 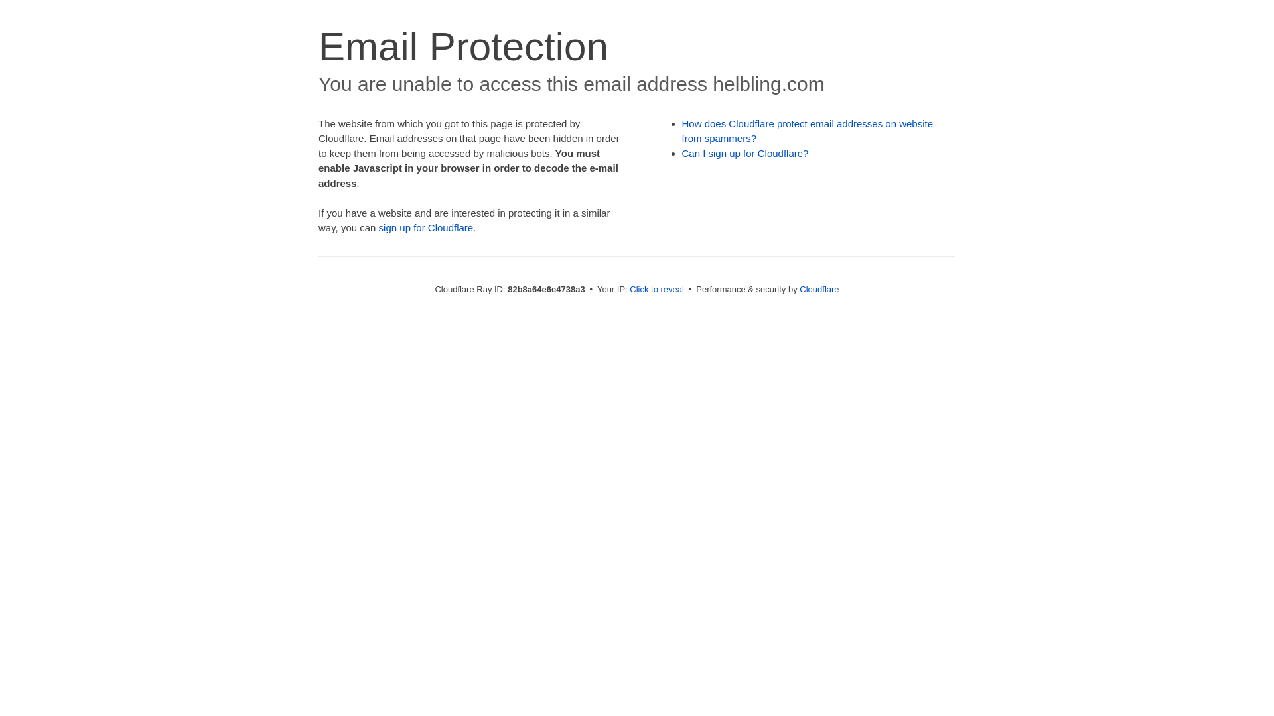 What do you see at coordinates (657, 289) in the screenshot?
I see `Click to reveal` at bounding box center [657, 289].